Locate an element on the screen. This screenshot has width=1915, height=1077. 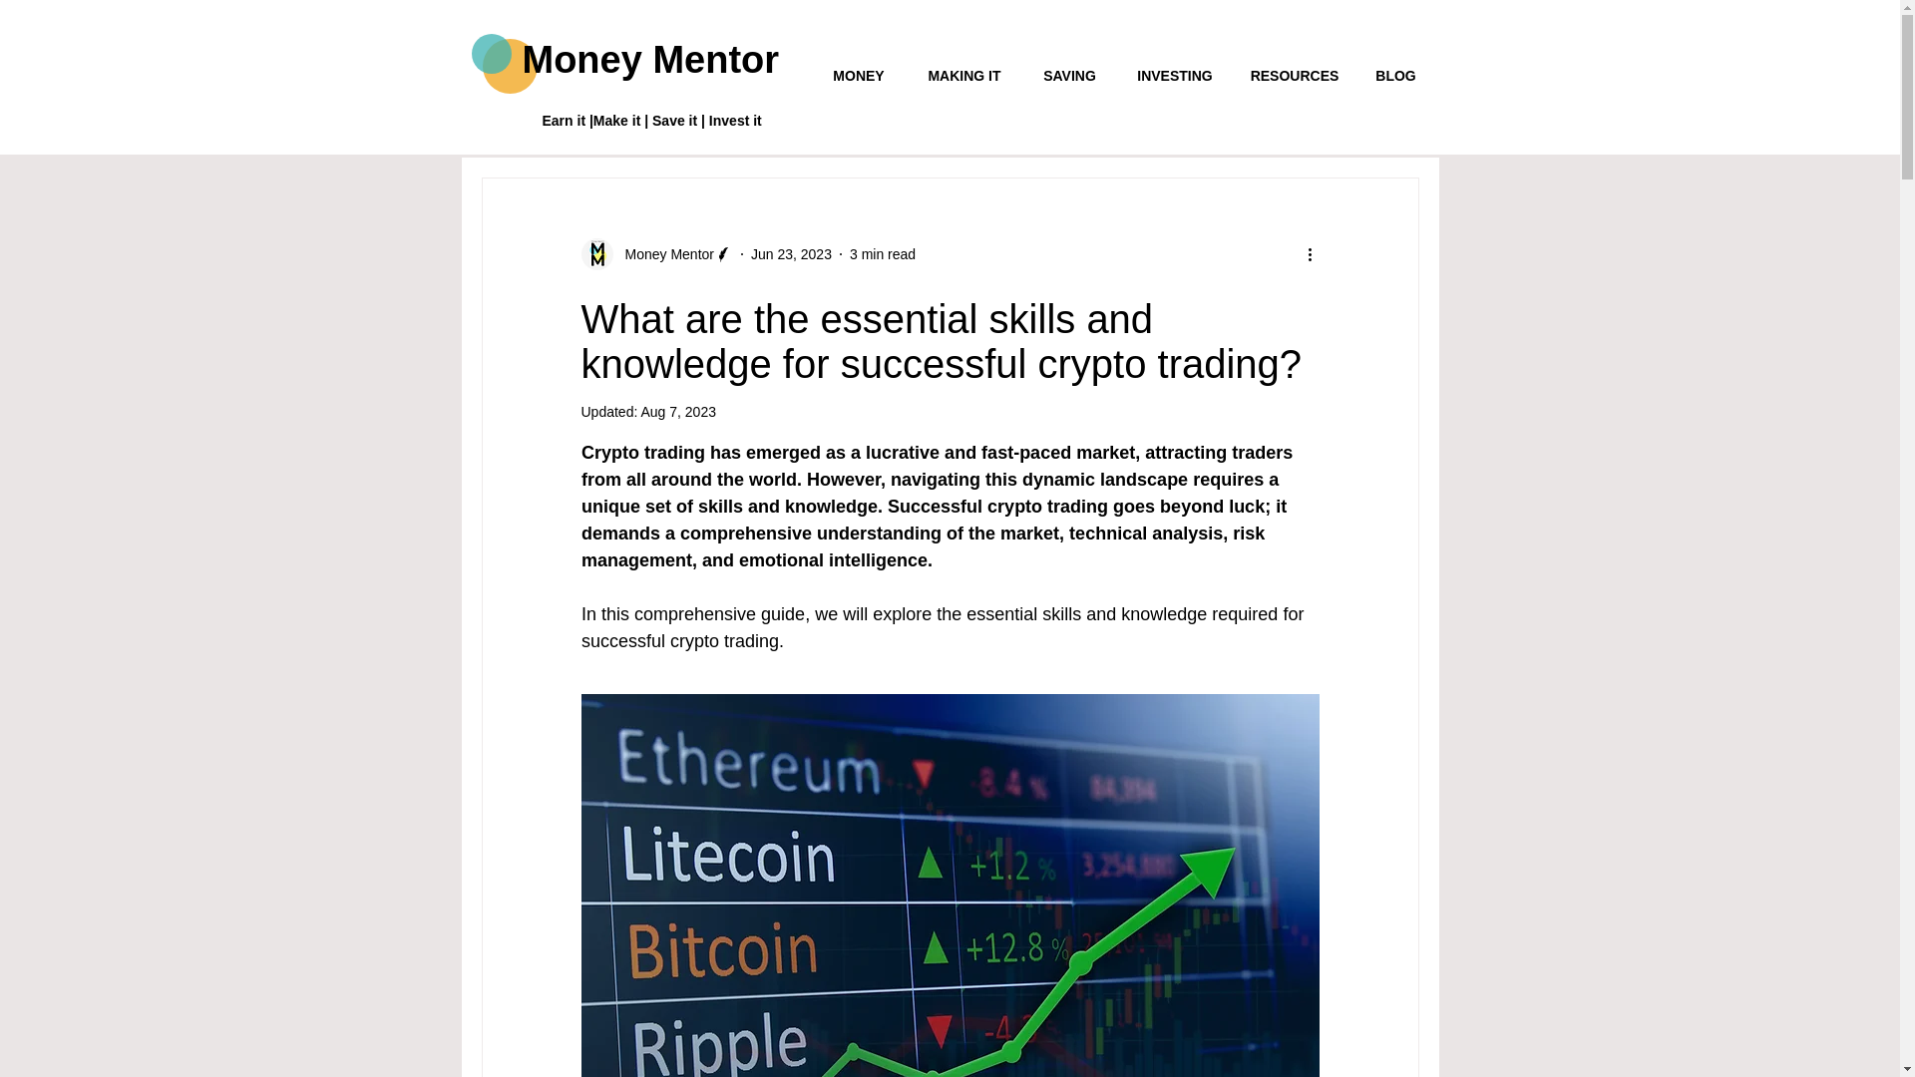
3 min read is located at coordinates (882, 253).